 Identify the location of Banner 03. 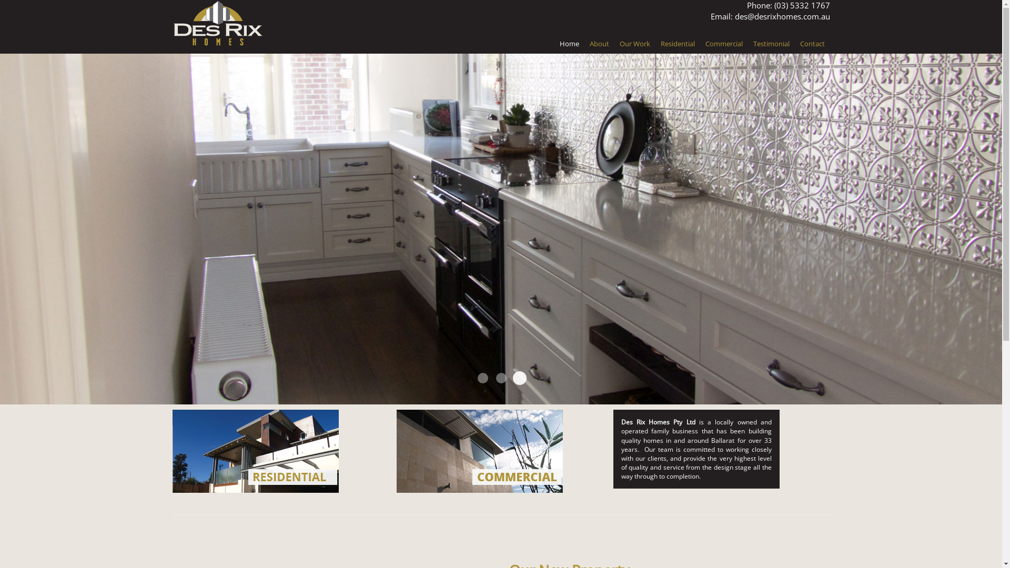
(518, 377).